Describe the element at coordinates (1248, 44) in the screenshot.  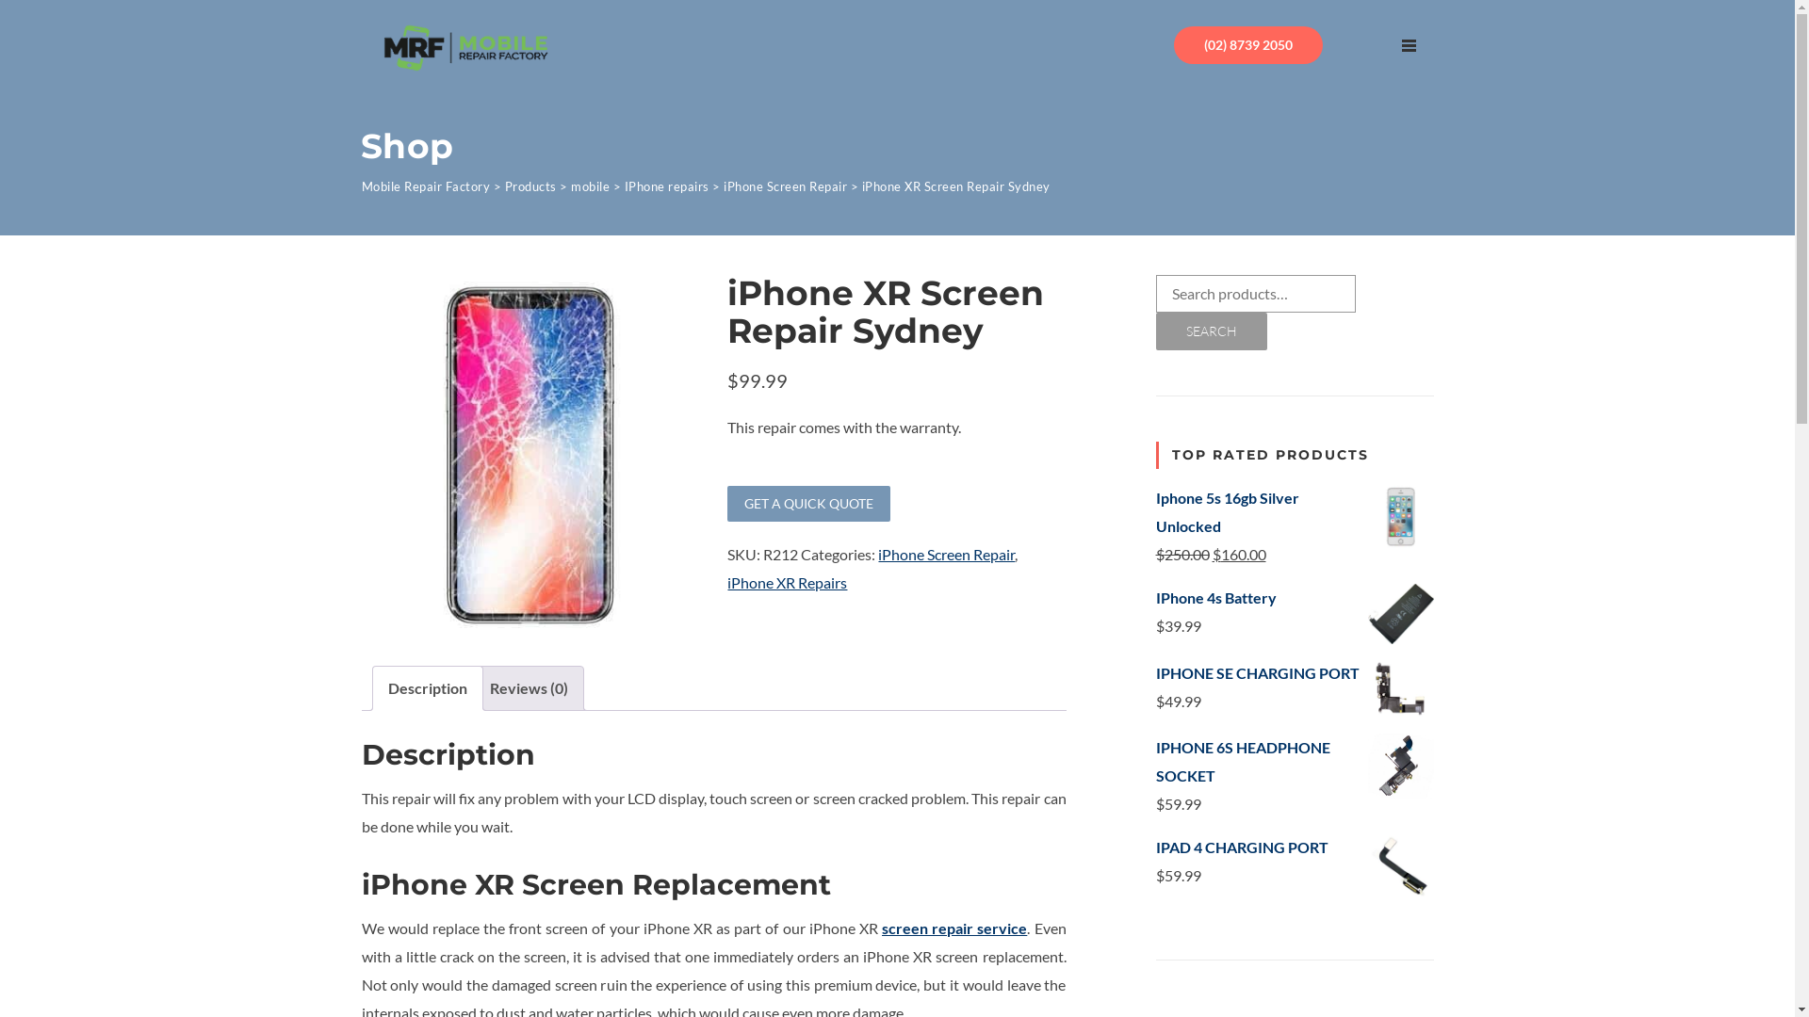
I see `(02) 8739 2050` at that location.